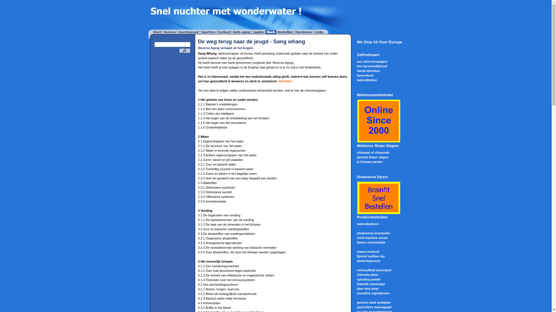  What do you see at coordinates (372, 157) in the screenshot?
I see `gezond dieper slapen` at bounding box center [372, 157].